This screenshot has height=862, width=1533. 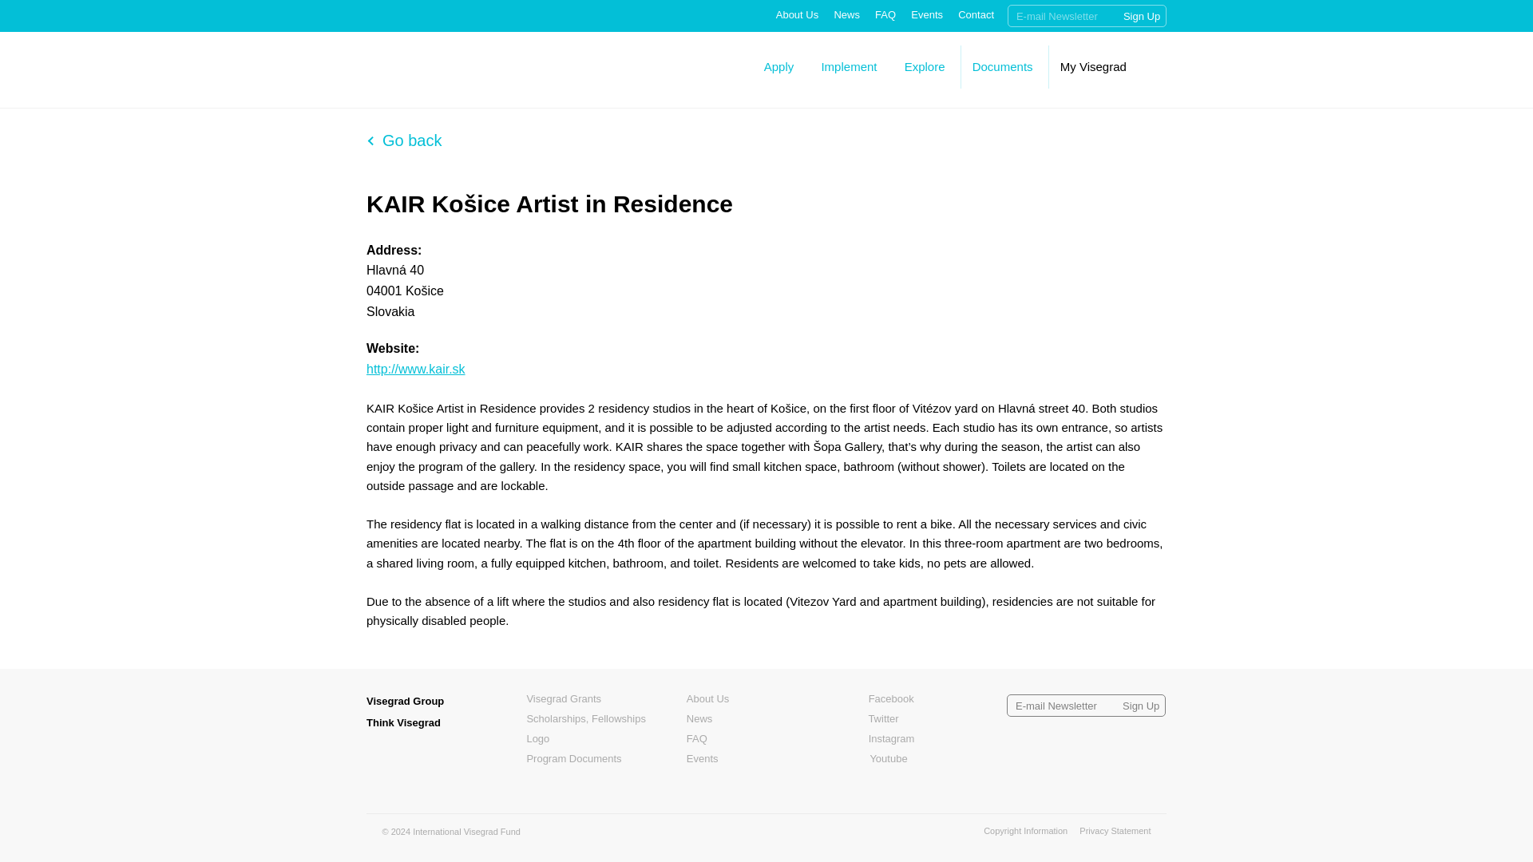 What do you see at coordinates (885, 14) in the screenshot?
I see `FAQ` at bounding box center [885, 14].